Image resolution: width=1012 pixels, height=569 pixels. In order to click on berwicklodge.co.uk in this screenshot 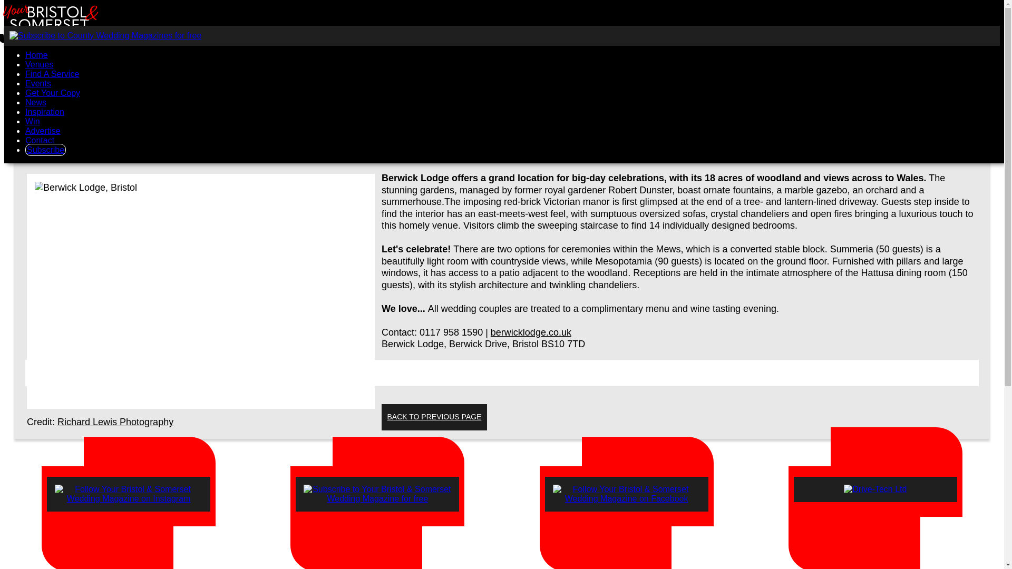, I will do `click(531, 332)`.